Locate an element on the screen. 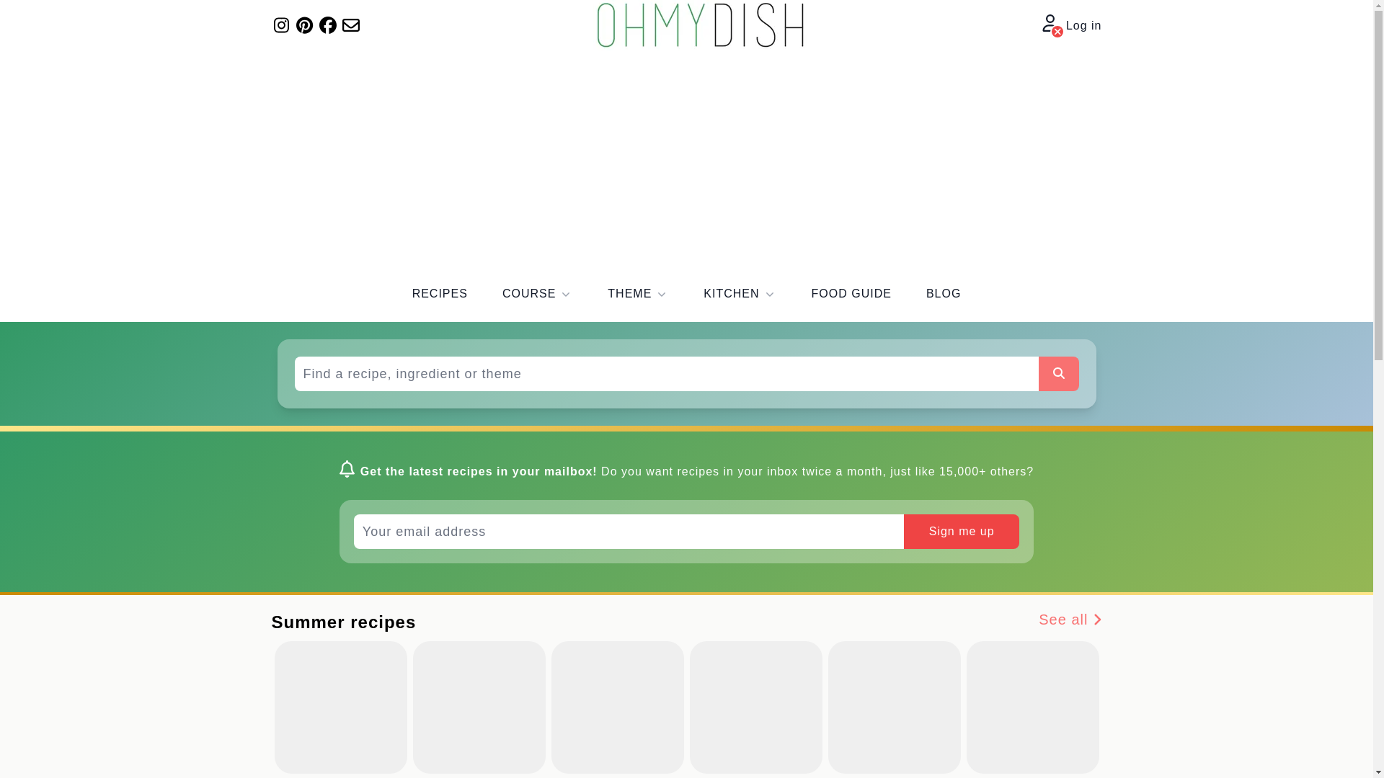 The width and height of the screenshot is (1384, 778). COURSE is located at coordinates (537, 294).